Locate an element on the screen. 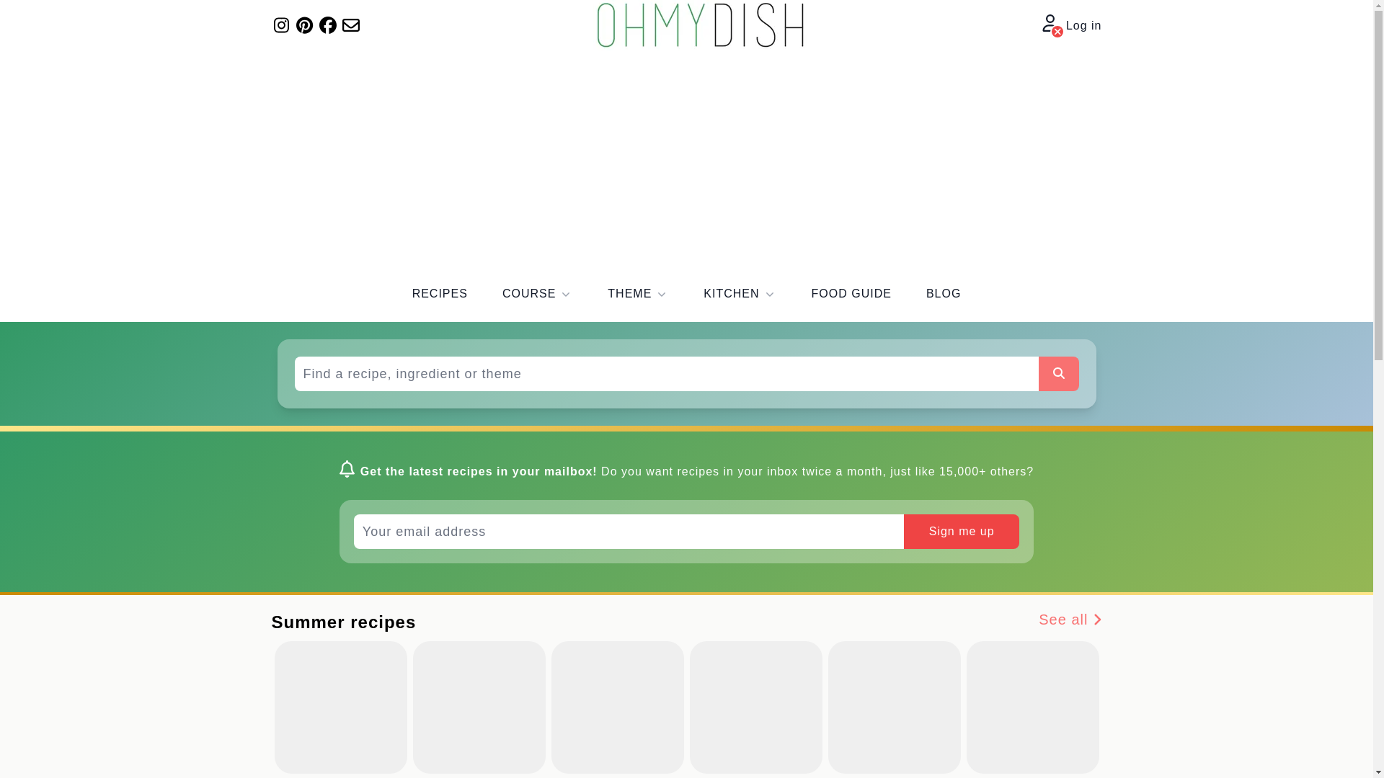 The width and height of the screenshot is (1384, 778). COURSE is located at coordinates (537, 294).